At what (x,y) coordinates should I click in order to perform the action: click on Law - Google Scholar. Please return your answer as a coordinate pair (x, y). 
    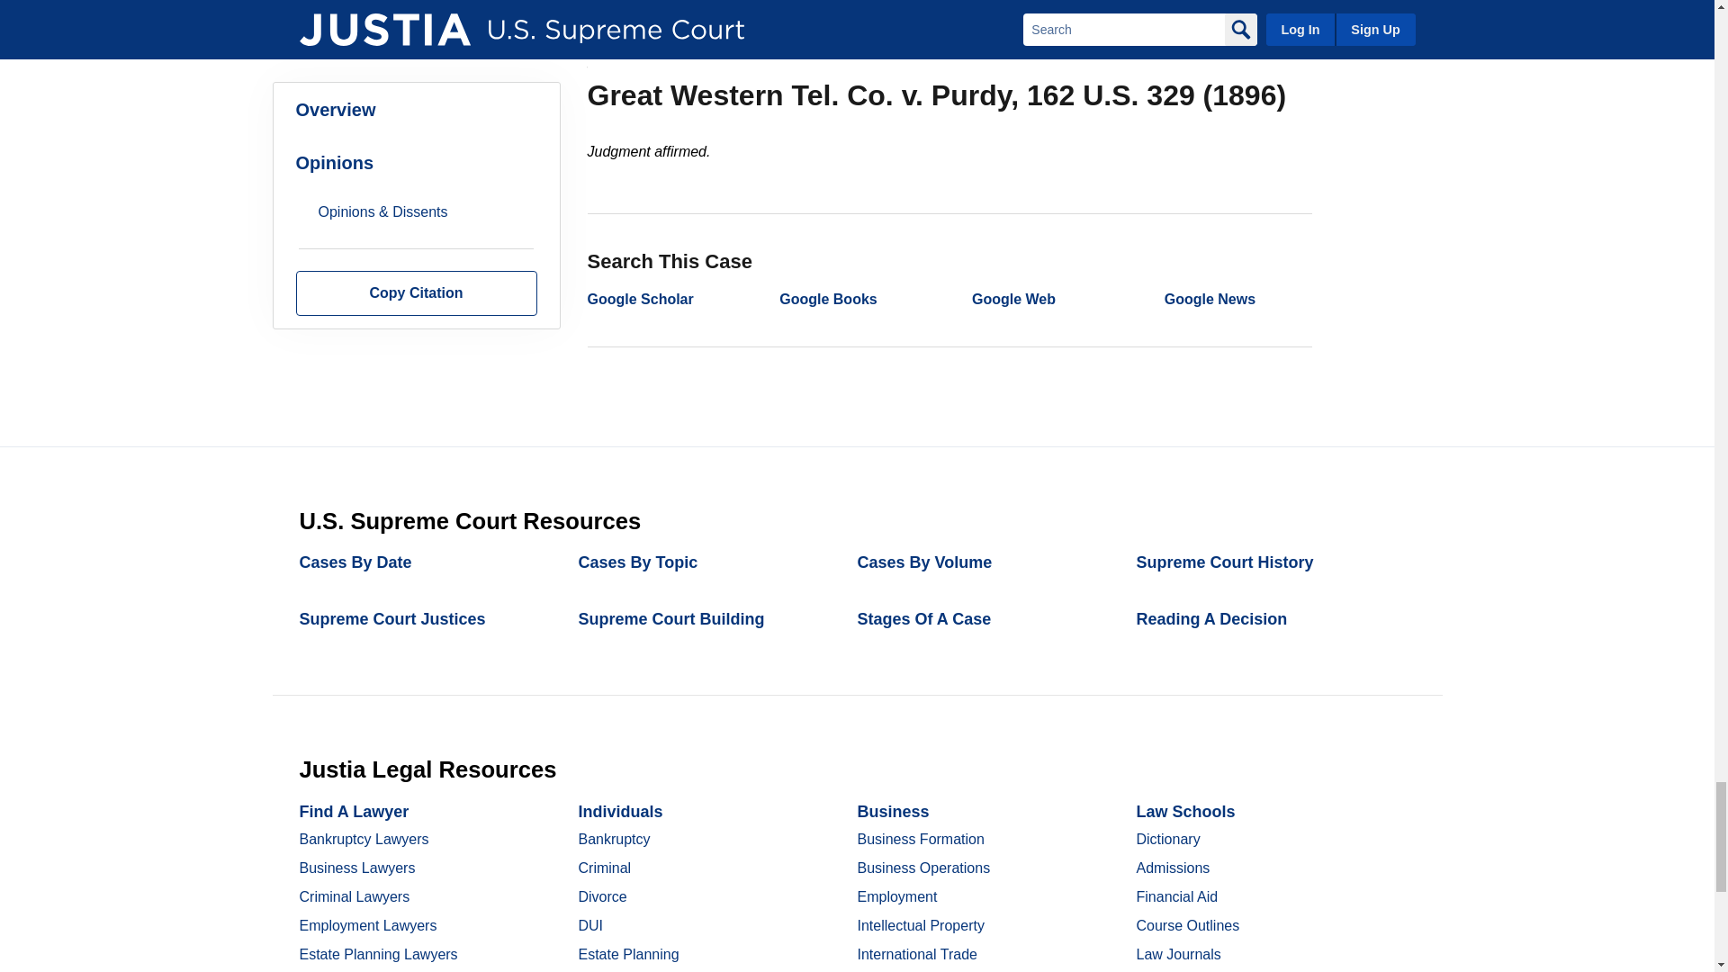
    Looking at the image, I should click on (639, 299).